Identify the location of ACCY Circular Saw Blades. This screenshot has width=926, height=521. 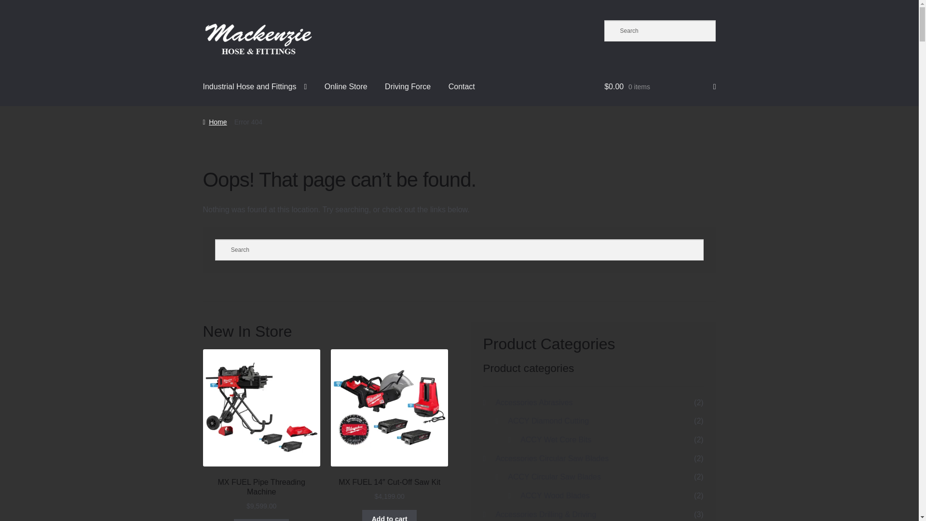
(554, 477).